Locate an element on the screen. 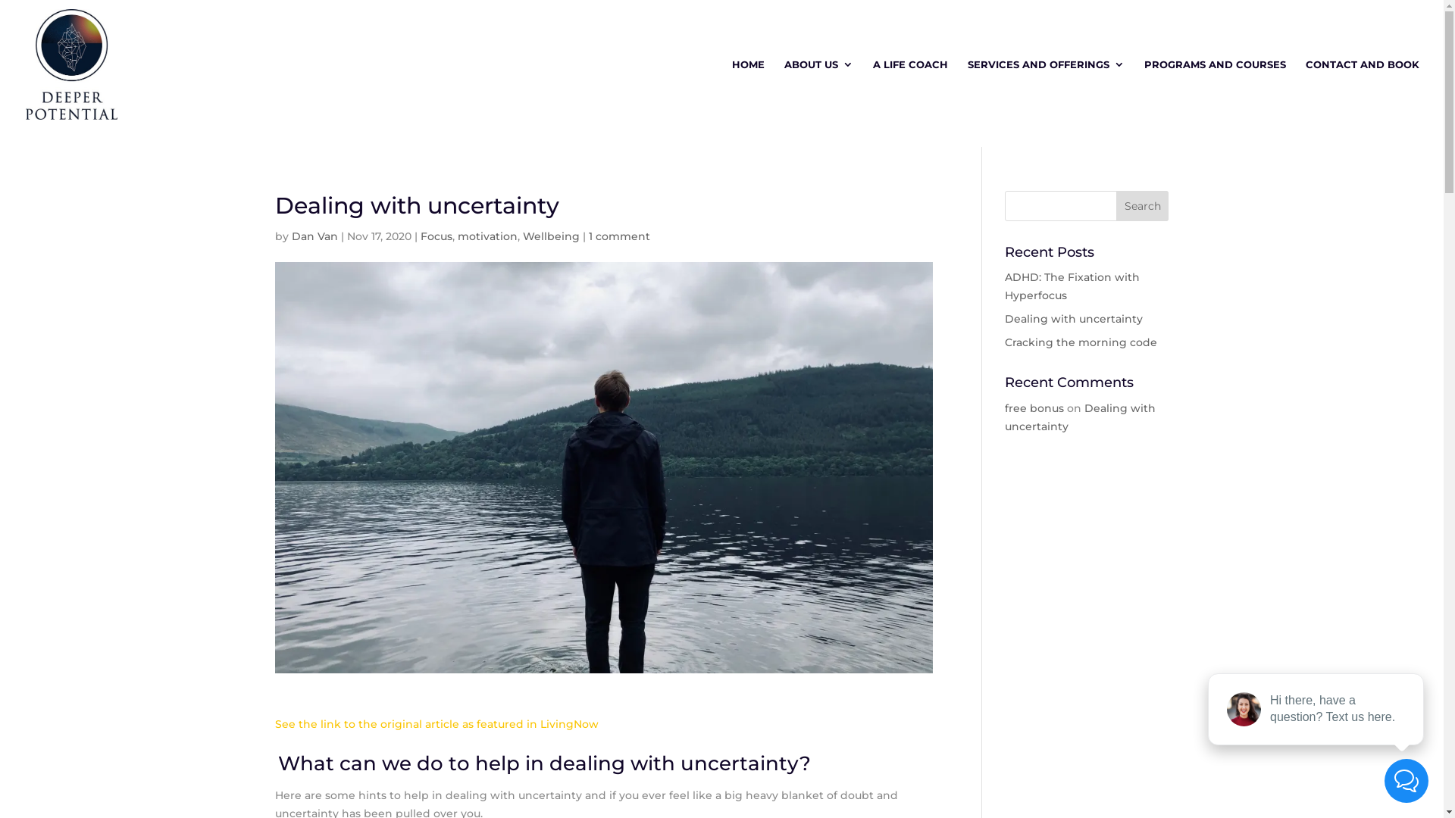 The image size is (1455, 818). HOME is located at coordinates (749, 94).